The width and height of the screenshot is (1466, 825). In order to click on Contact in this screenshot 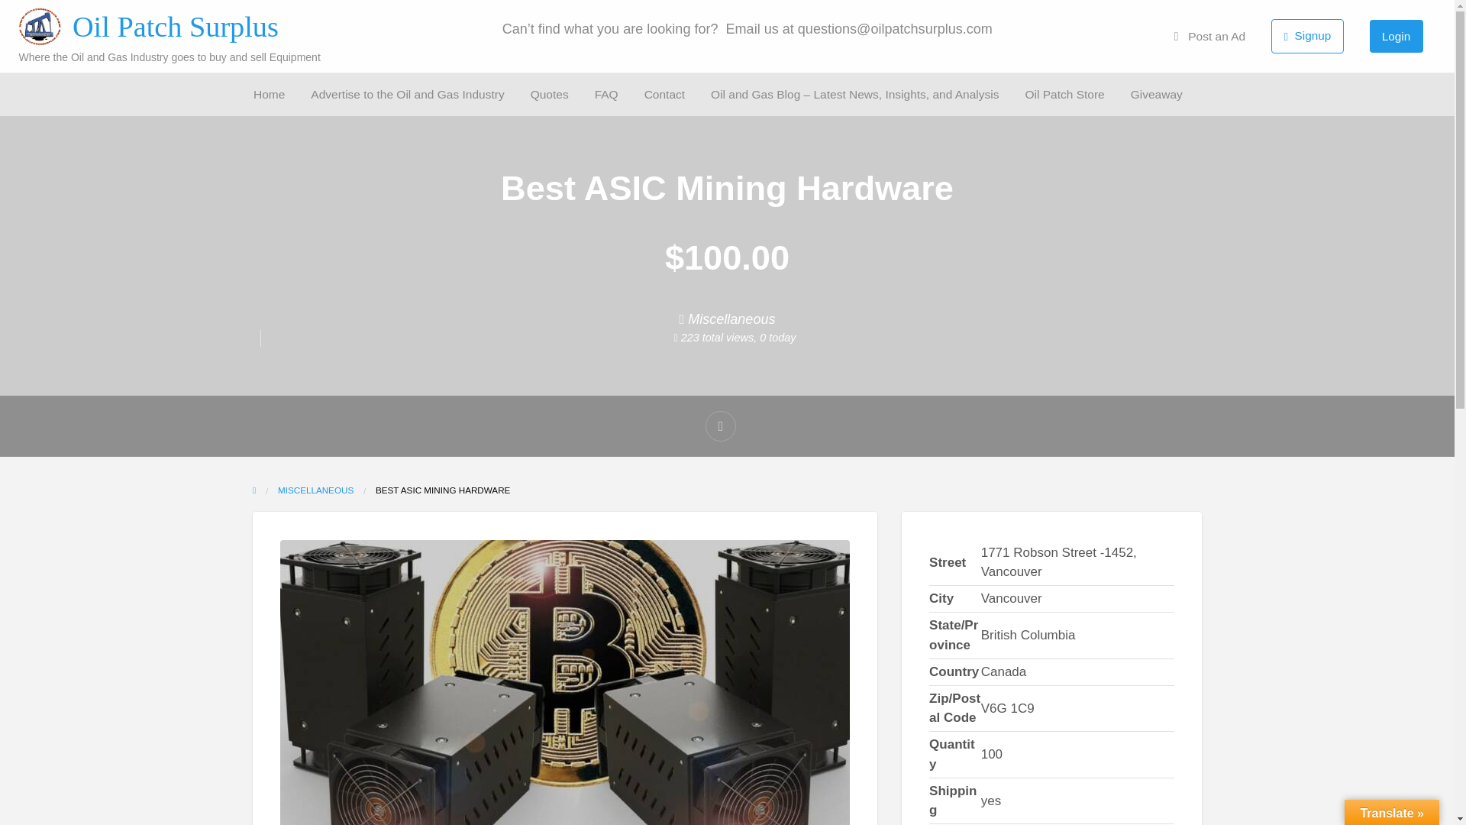, I will do `click(115, 126)`.